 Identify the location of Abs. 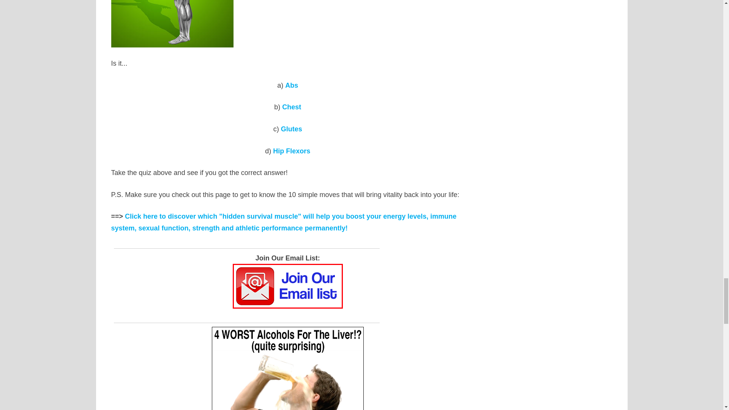
(292, 85).